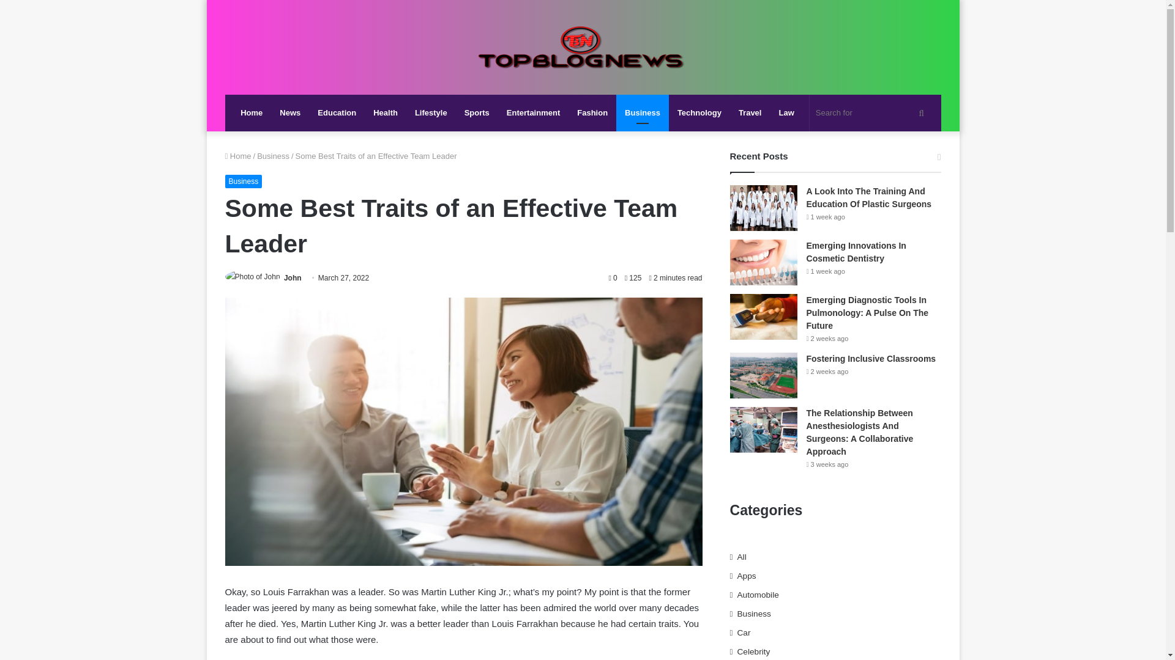 The height and width of the screenshot is (660, 1175). What do you see at coordinates (290, 112) in the screenshot?
I see `News` at bounding box center [290, 112].